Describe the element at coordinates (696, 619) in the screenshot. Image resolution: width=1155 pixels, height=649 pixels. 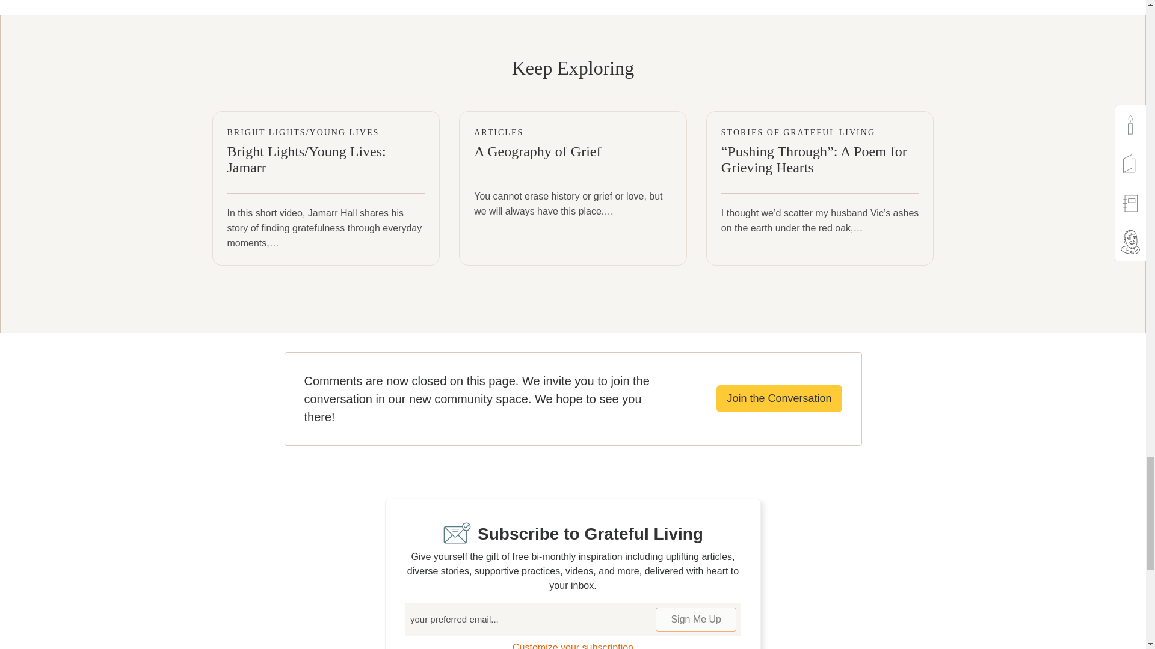
I see `Sign Me Up` at that location.